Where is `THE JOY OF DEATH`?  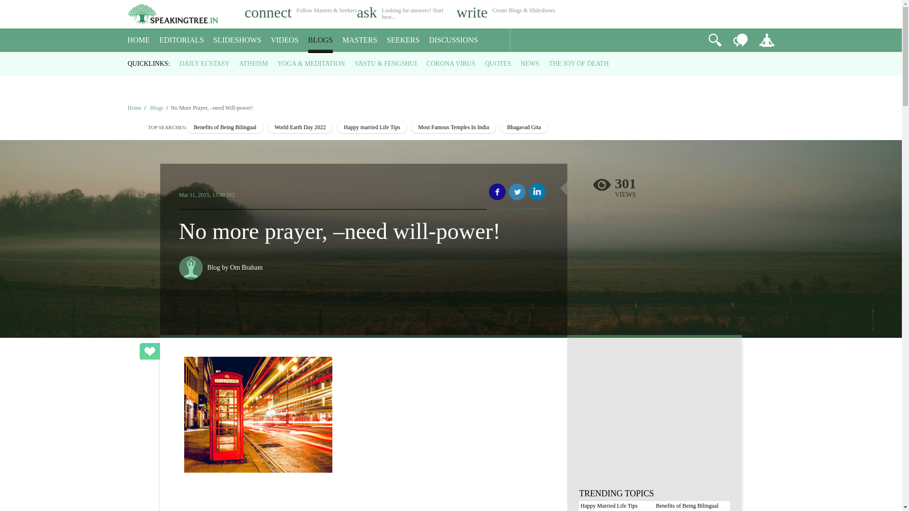
THE JOY OF DEATH is located at coordinates (579, 63).